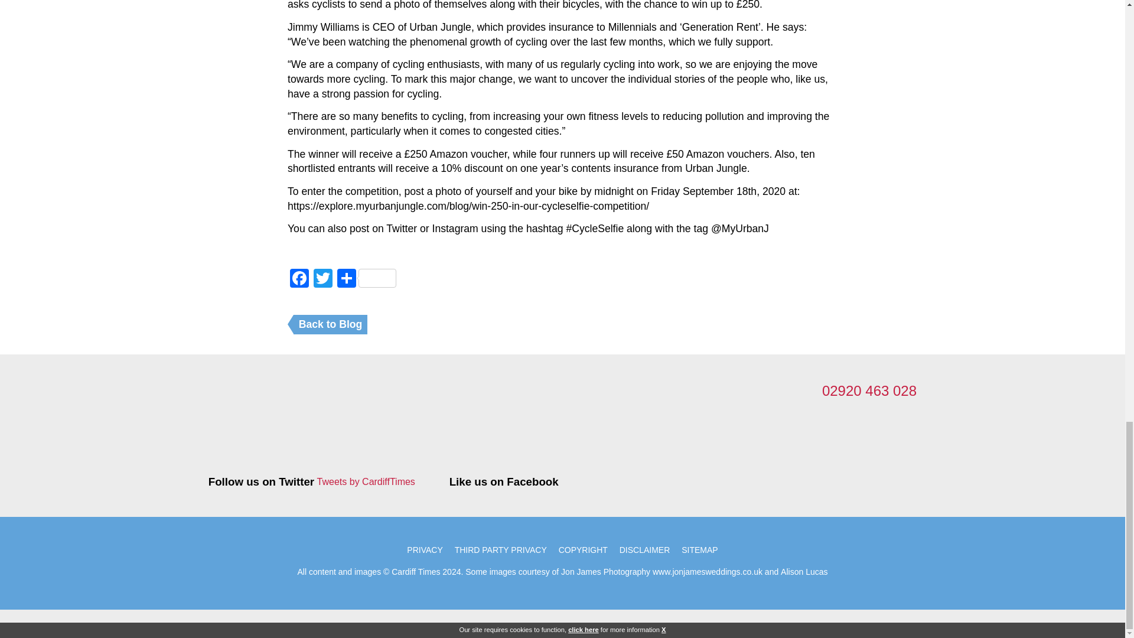 This screenshot has height=638, width=1134. What do you see at coordinates (331, 324) in the screenshot?
I see `Back to Blog` at bounding box center [331, 324].